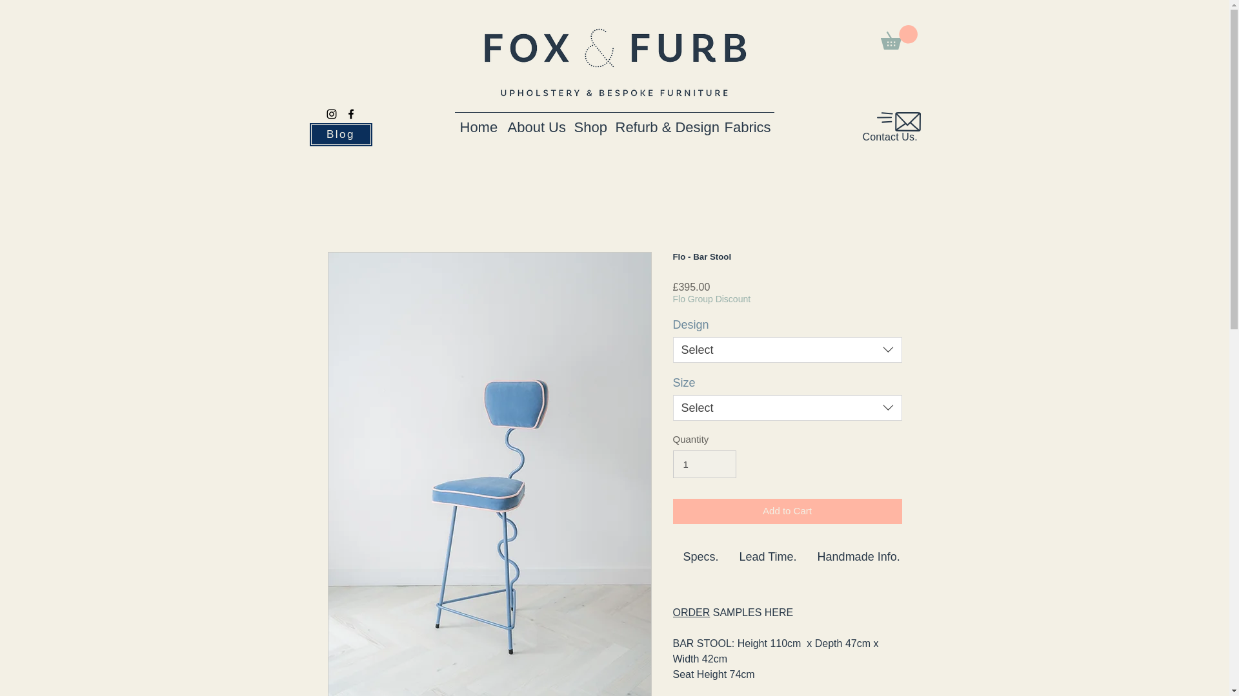  Describe the element at coordinates (787, 512) in the screenshot. I see `Add to Cart` at that location.